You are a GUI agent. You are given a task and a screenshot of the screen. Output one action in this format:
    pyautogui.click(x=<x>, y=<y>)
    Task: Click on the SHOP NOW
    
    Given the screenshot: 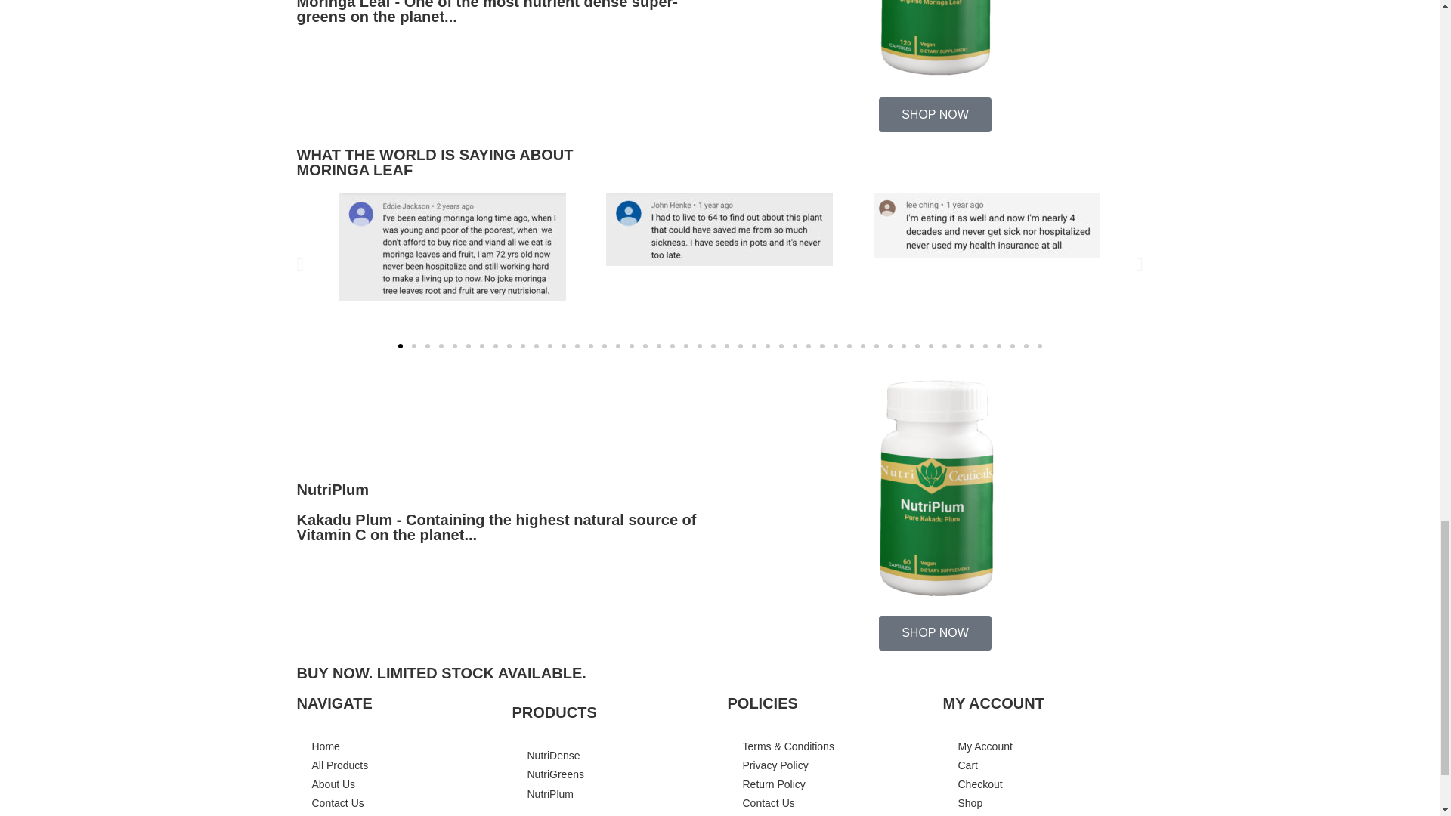 What is the action you would take?
    pyautogui.click(x=935, y=114)
    